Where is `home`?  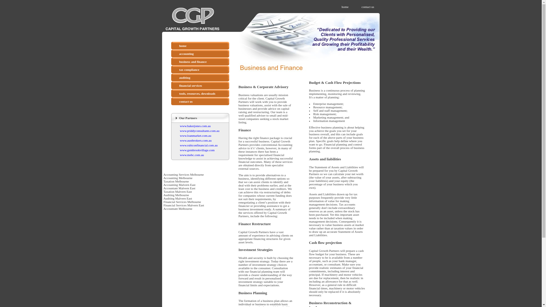 home is located at coordinates (183, 46).